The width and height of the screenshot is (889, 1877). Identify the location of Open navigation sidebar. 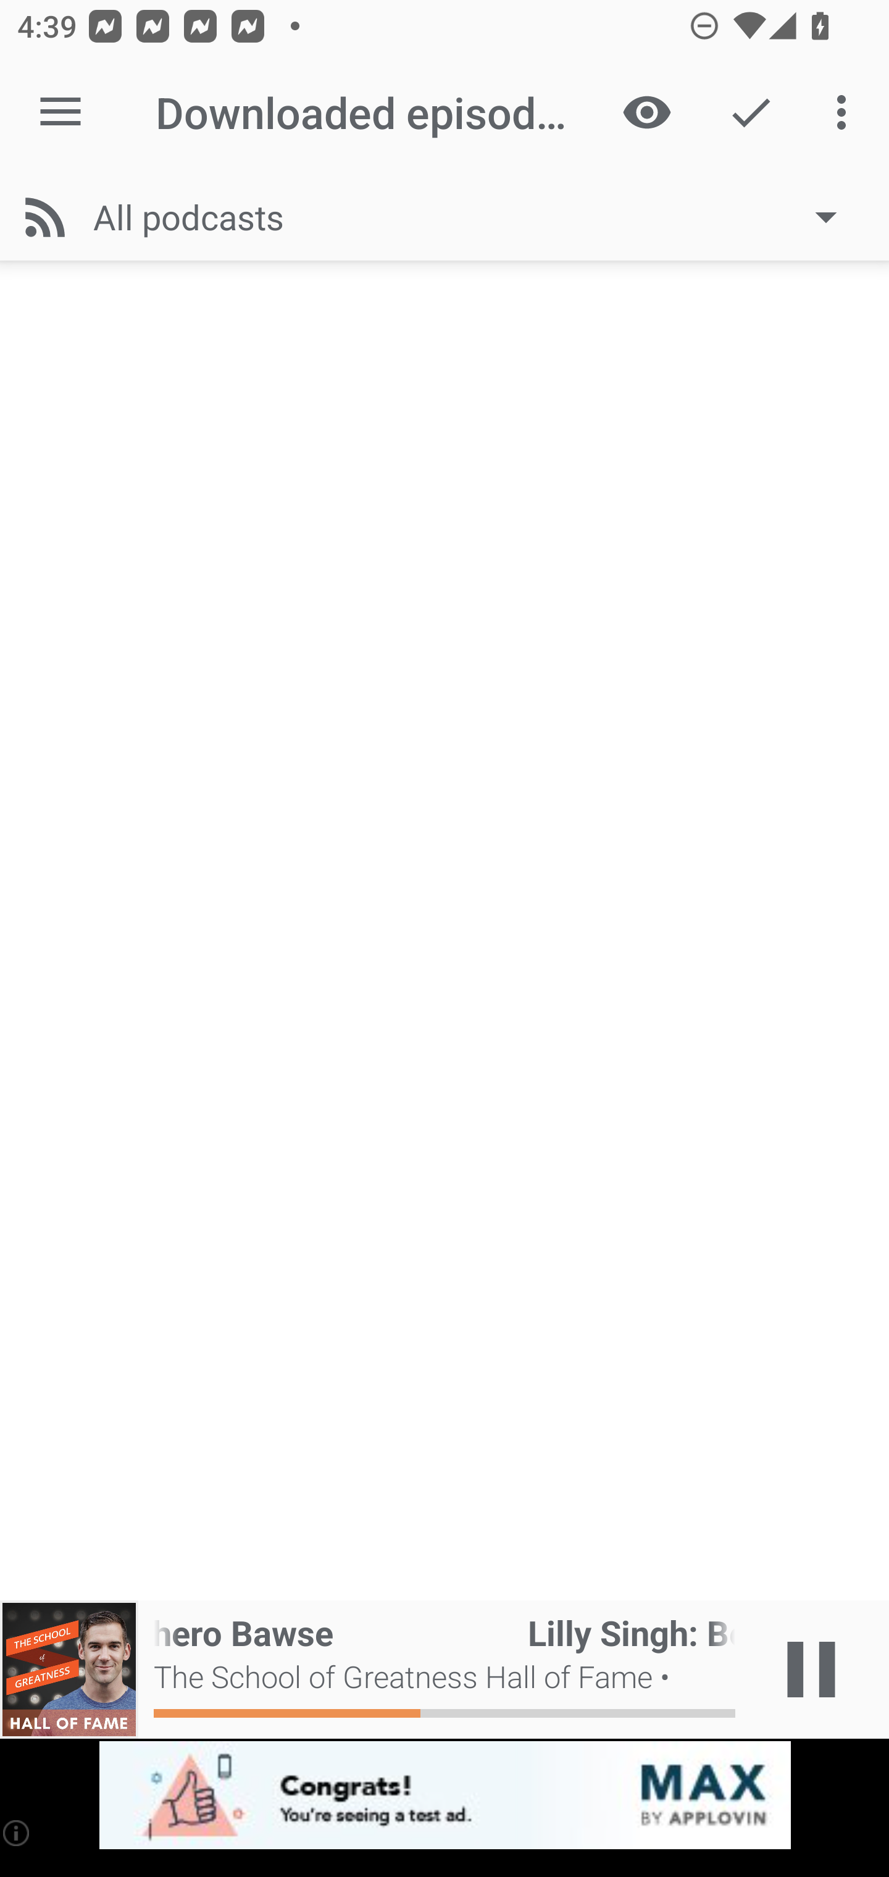
(61, 112).